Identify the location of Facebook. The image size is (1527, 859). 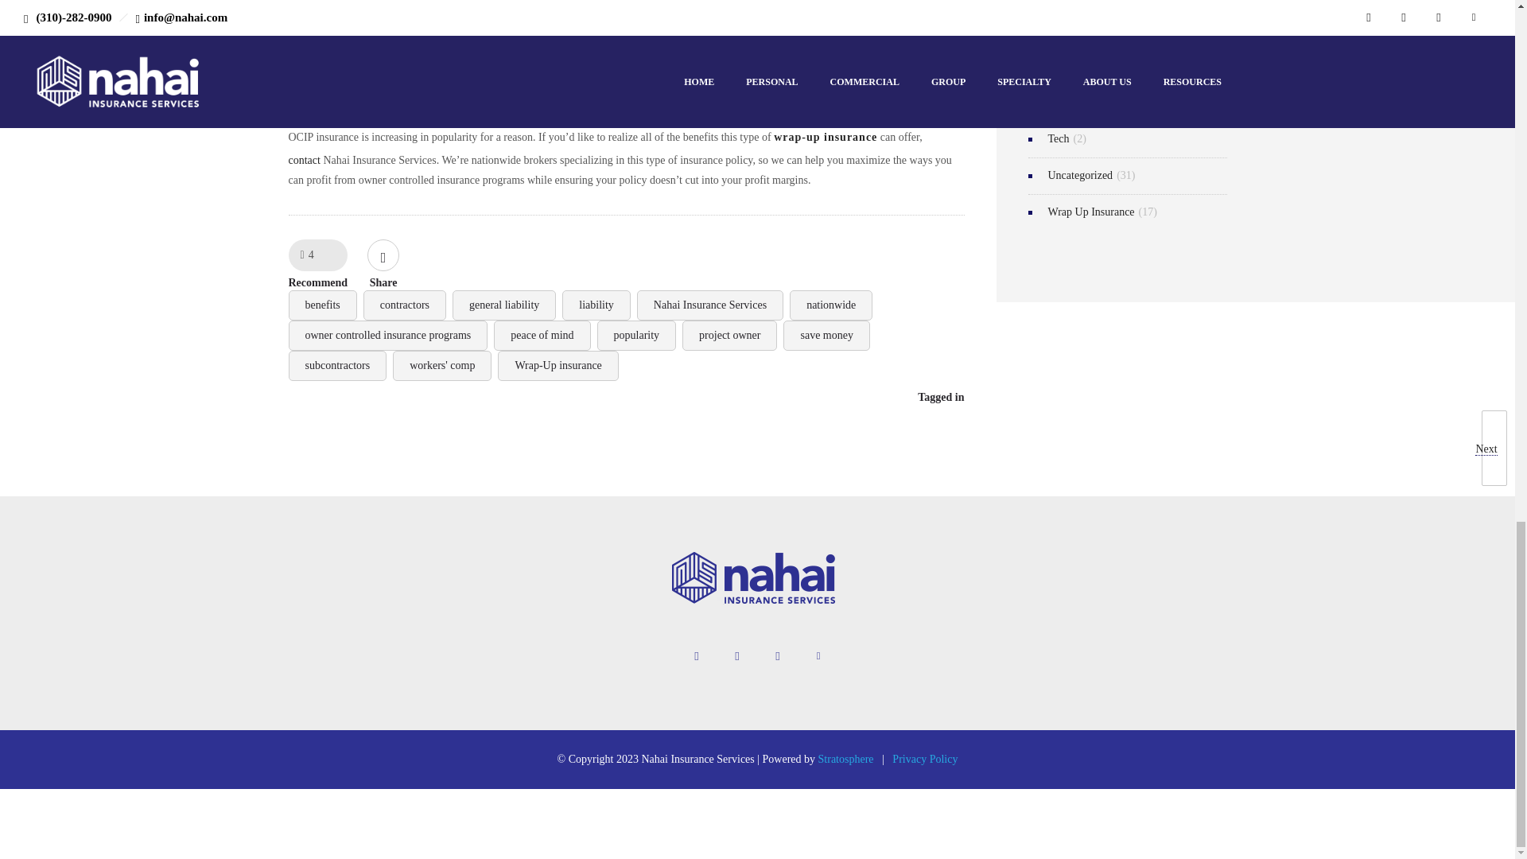
(696, 655).